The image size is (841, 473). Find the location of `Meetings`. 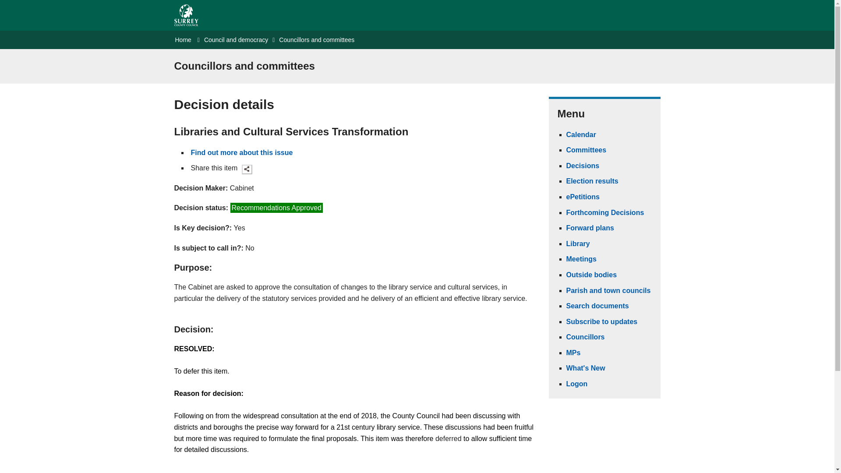

Meetings is located at coordinates (581, 259).